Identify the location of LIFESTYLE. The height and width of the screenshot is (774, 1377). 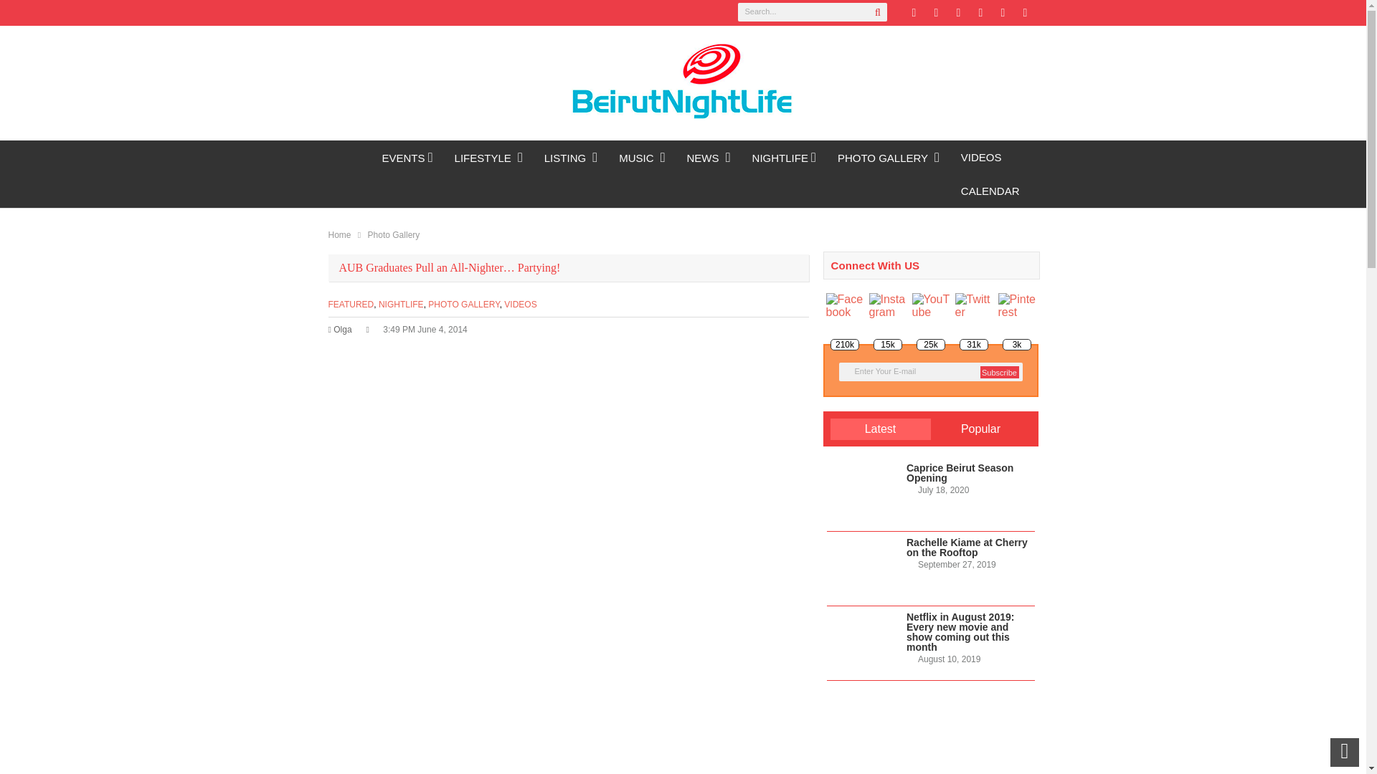
(488, 158).